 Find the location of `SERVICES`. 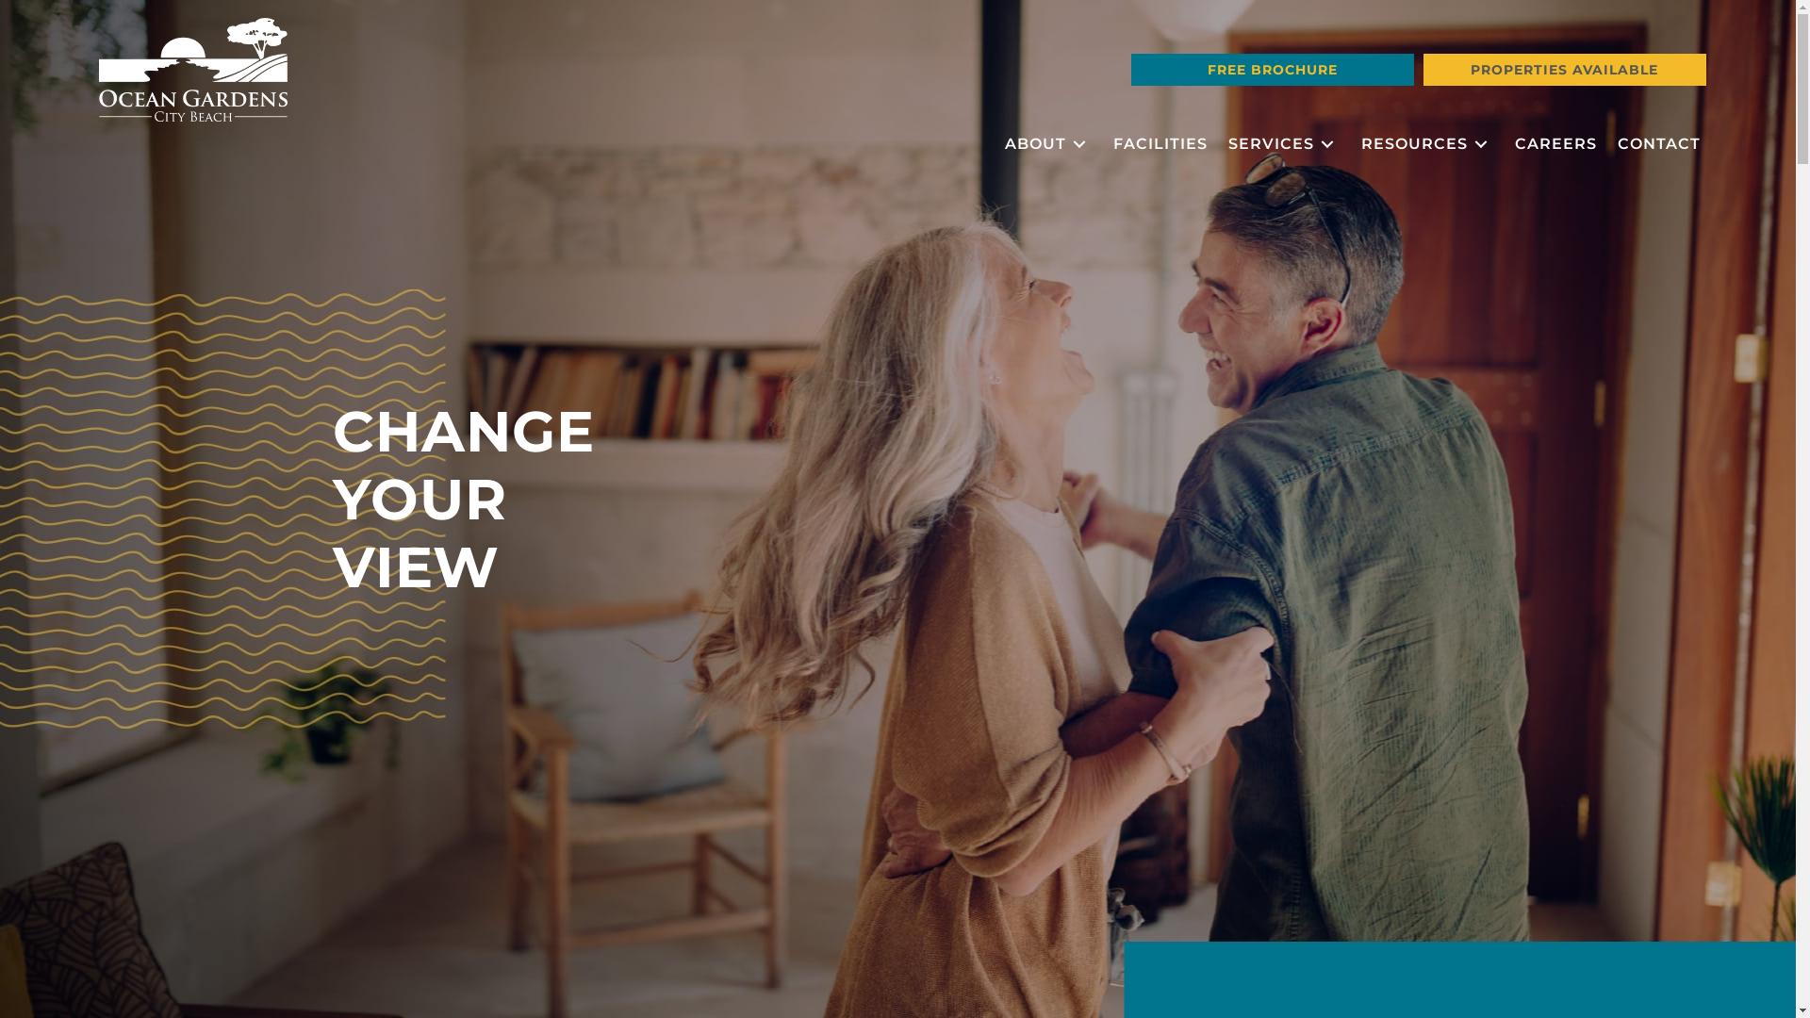

SERVICES is located at coordinates (1284, 145).